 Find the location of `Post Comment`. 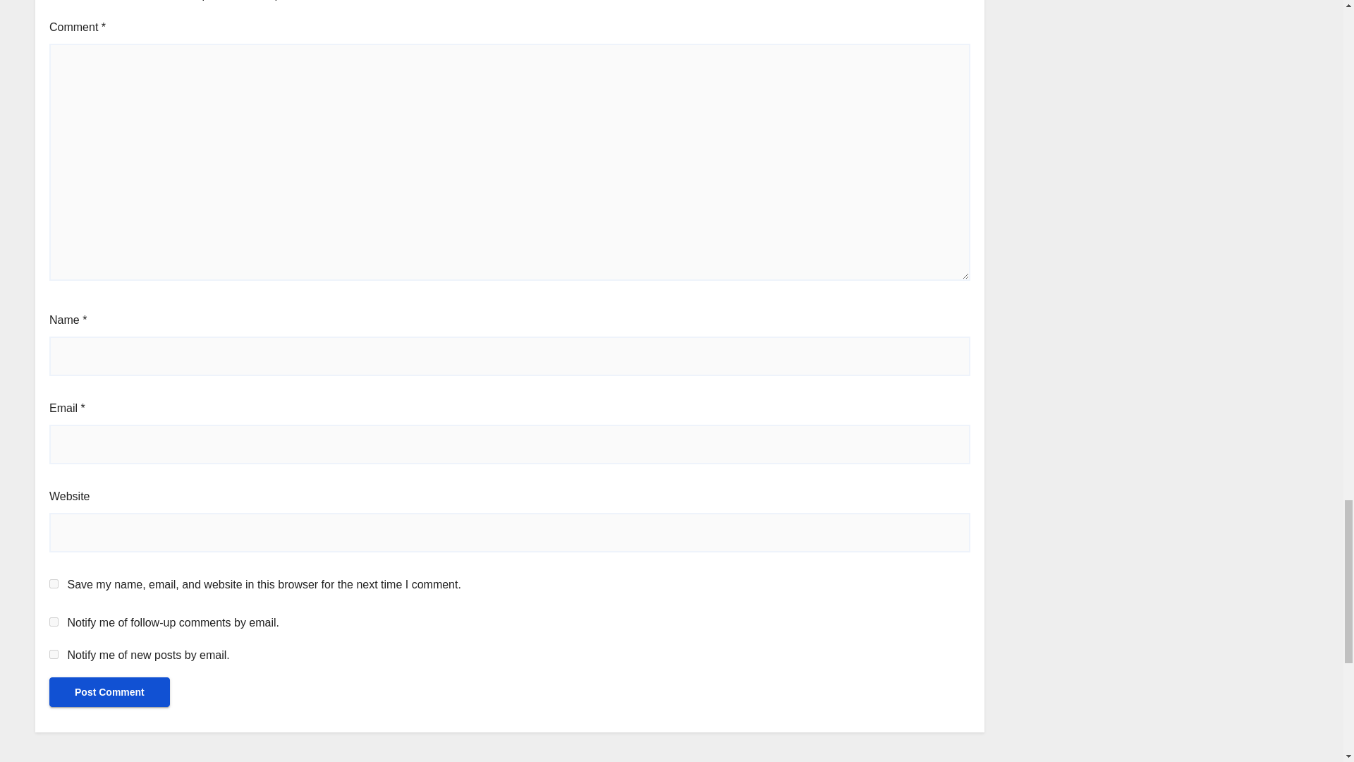

Post Comment is located at coordinates (109, 692).